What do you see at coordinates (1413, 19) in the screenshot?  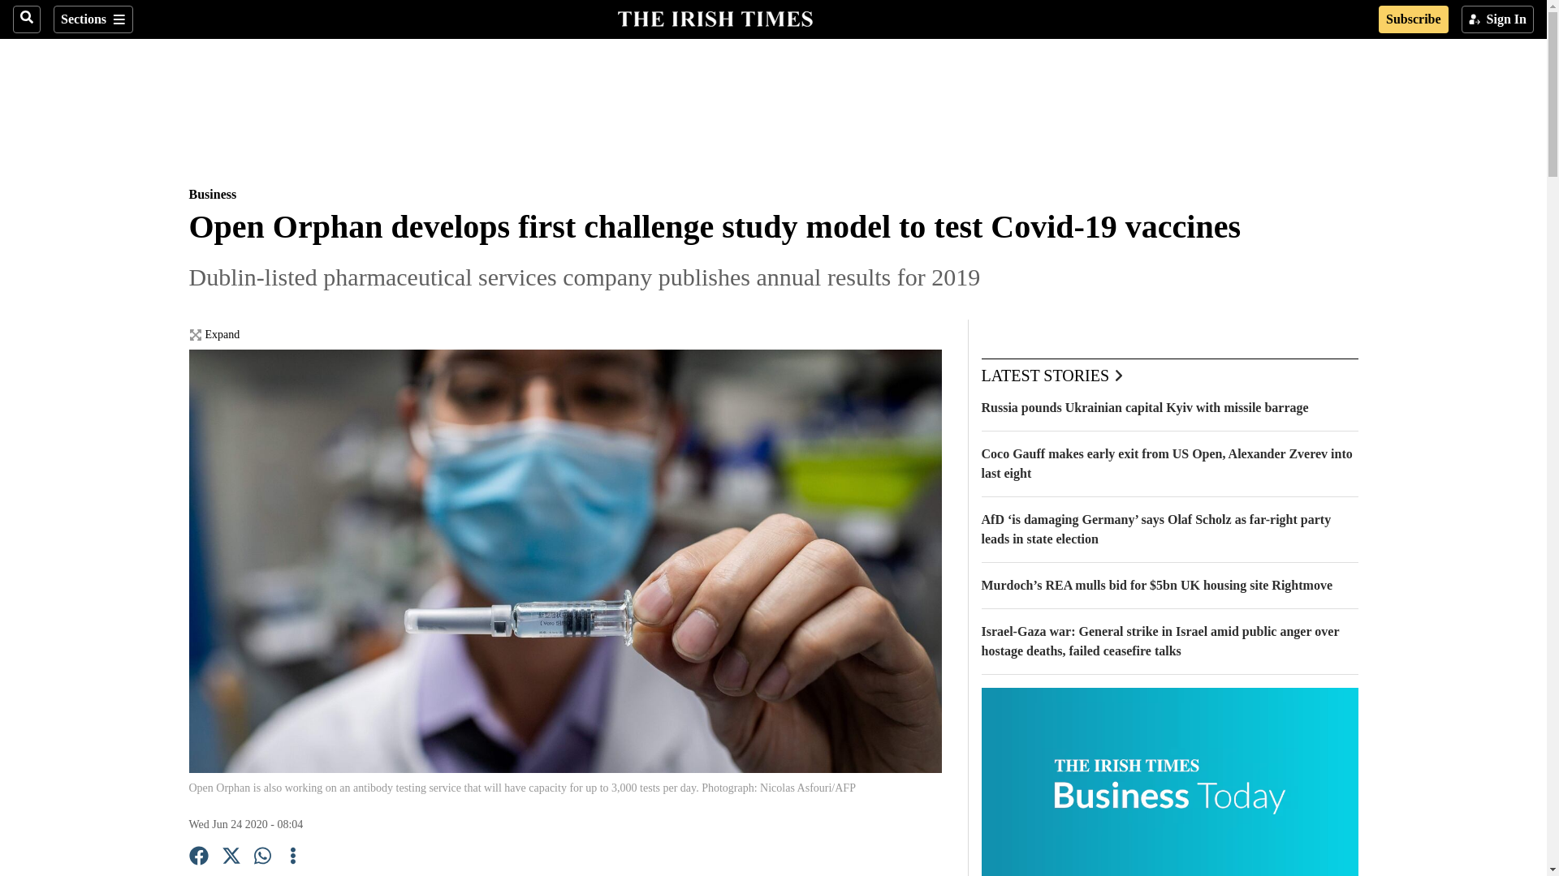 I see `Subscribe` at bounding box center [1413, 19].